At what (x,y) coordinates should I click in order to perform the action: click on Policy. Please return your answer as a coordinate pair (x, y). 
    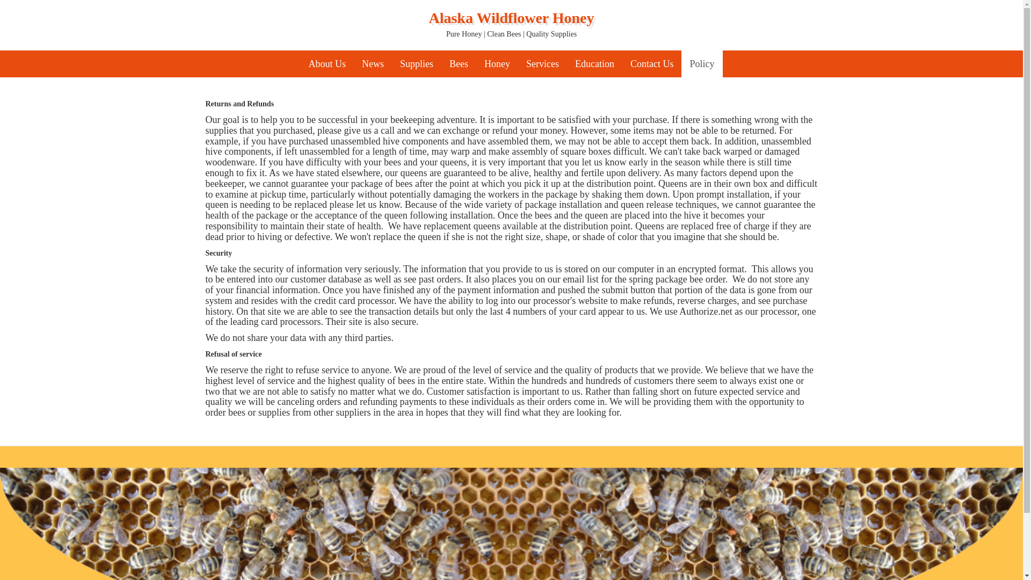
    Looking at the image, I should click on (702, 63).